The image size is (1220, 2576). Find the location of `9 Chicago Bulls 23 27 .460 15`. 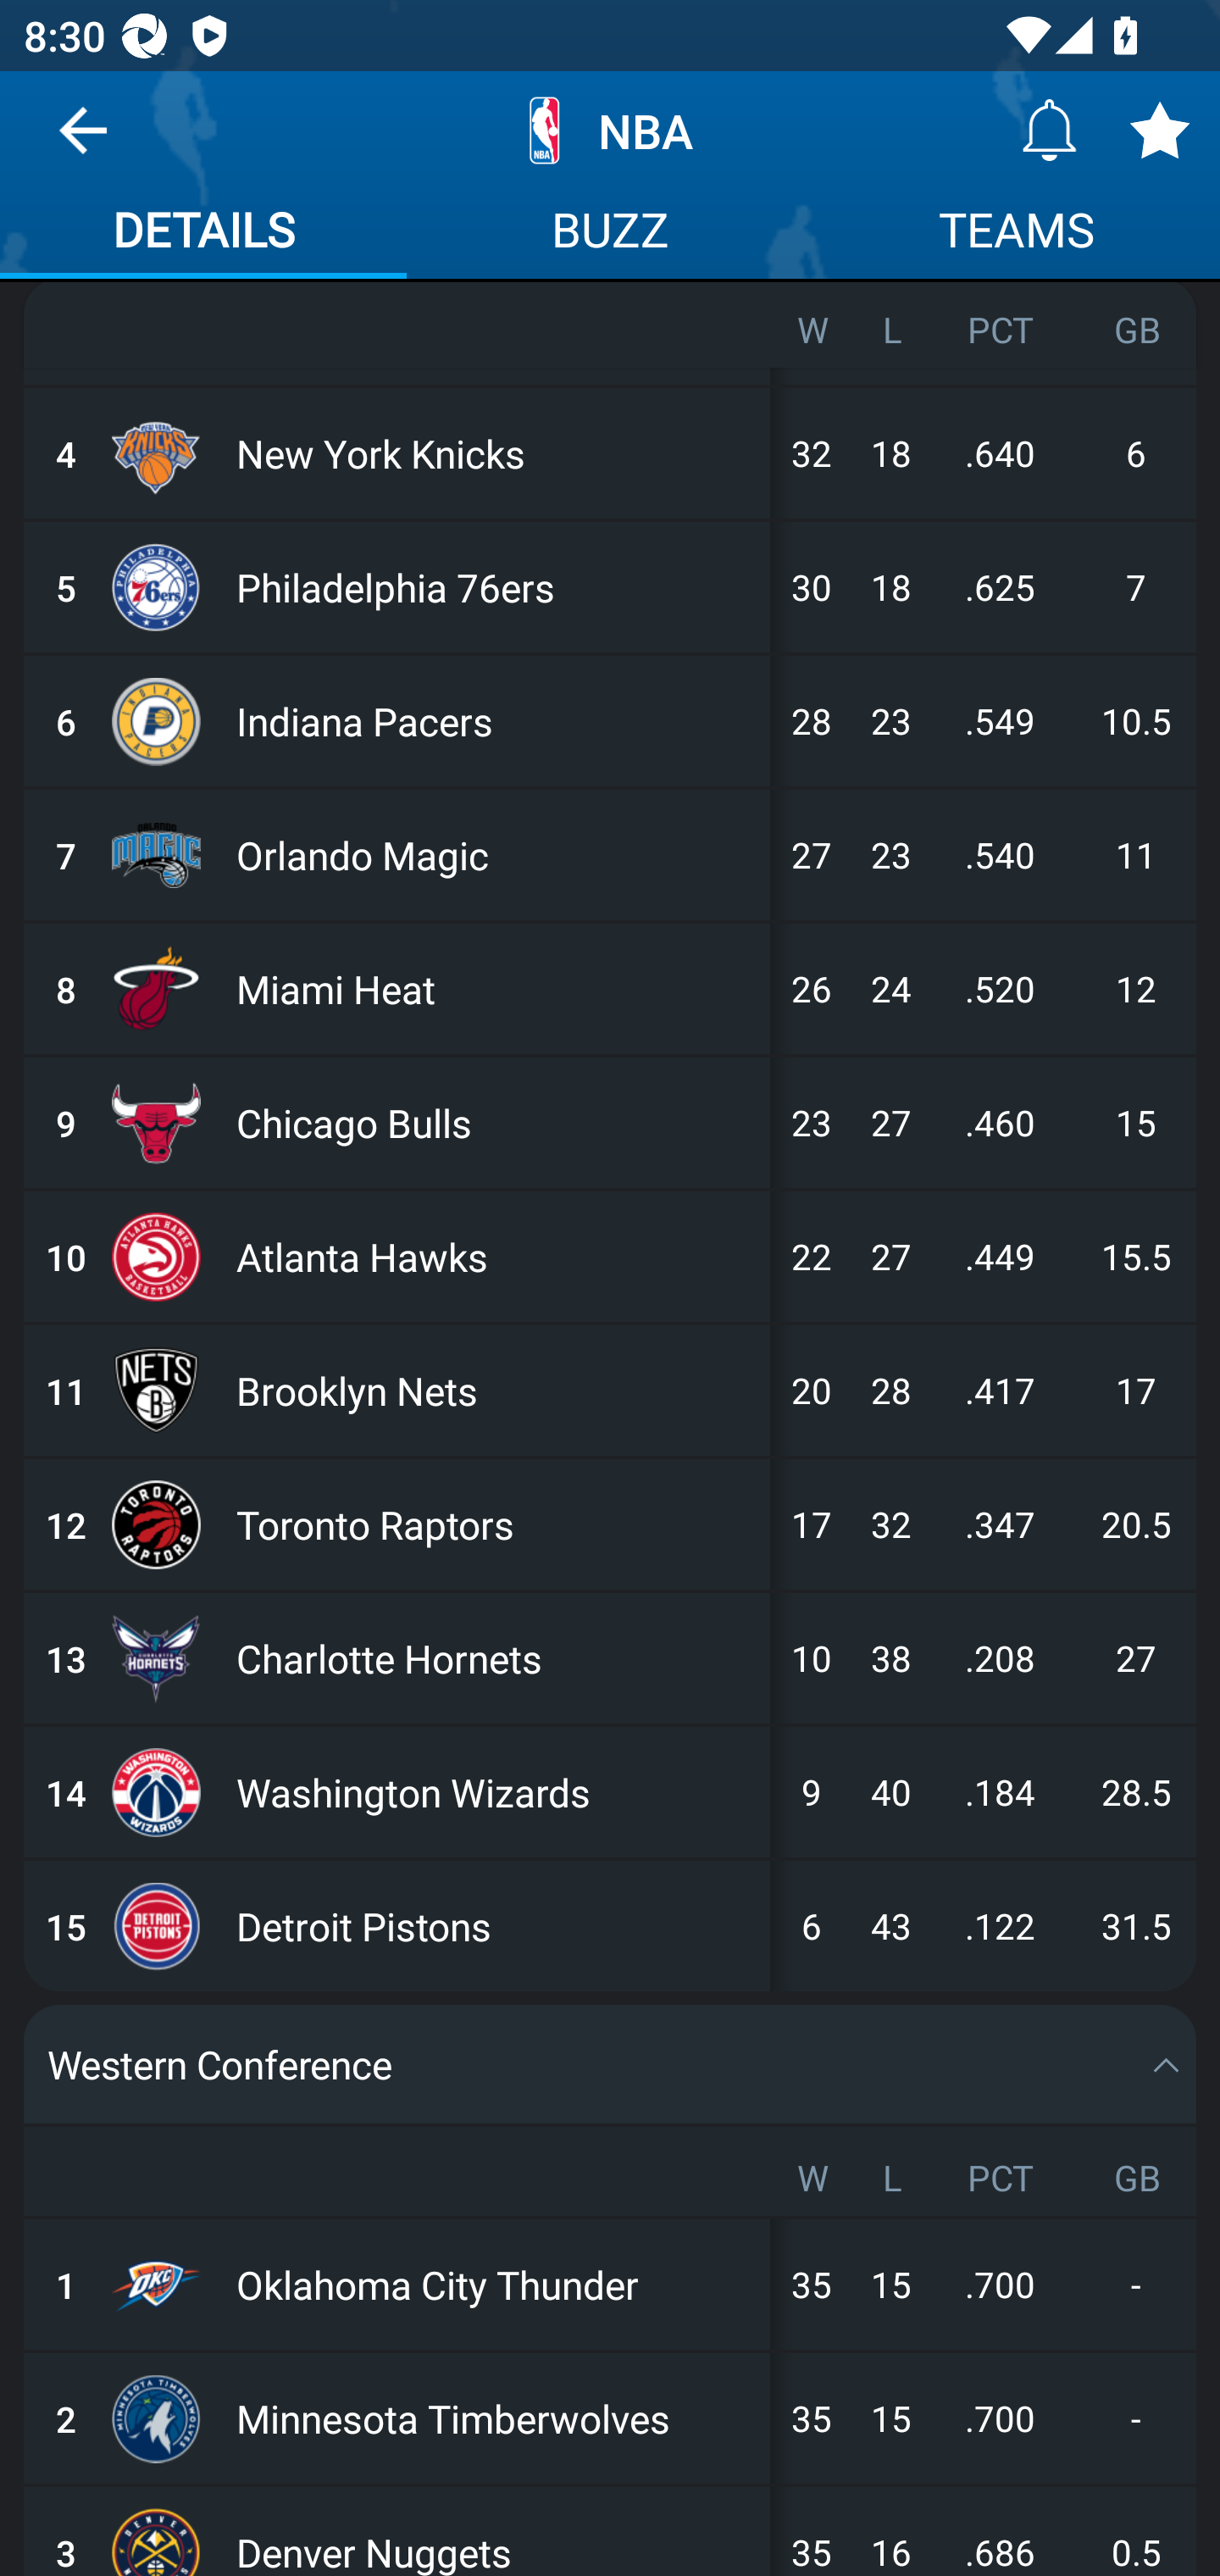

9 Chicago Bulls 23 27 .460 15 is located at coordinates (610, 1123).